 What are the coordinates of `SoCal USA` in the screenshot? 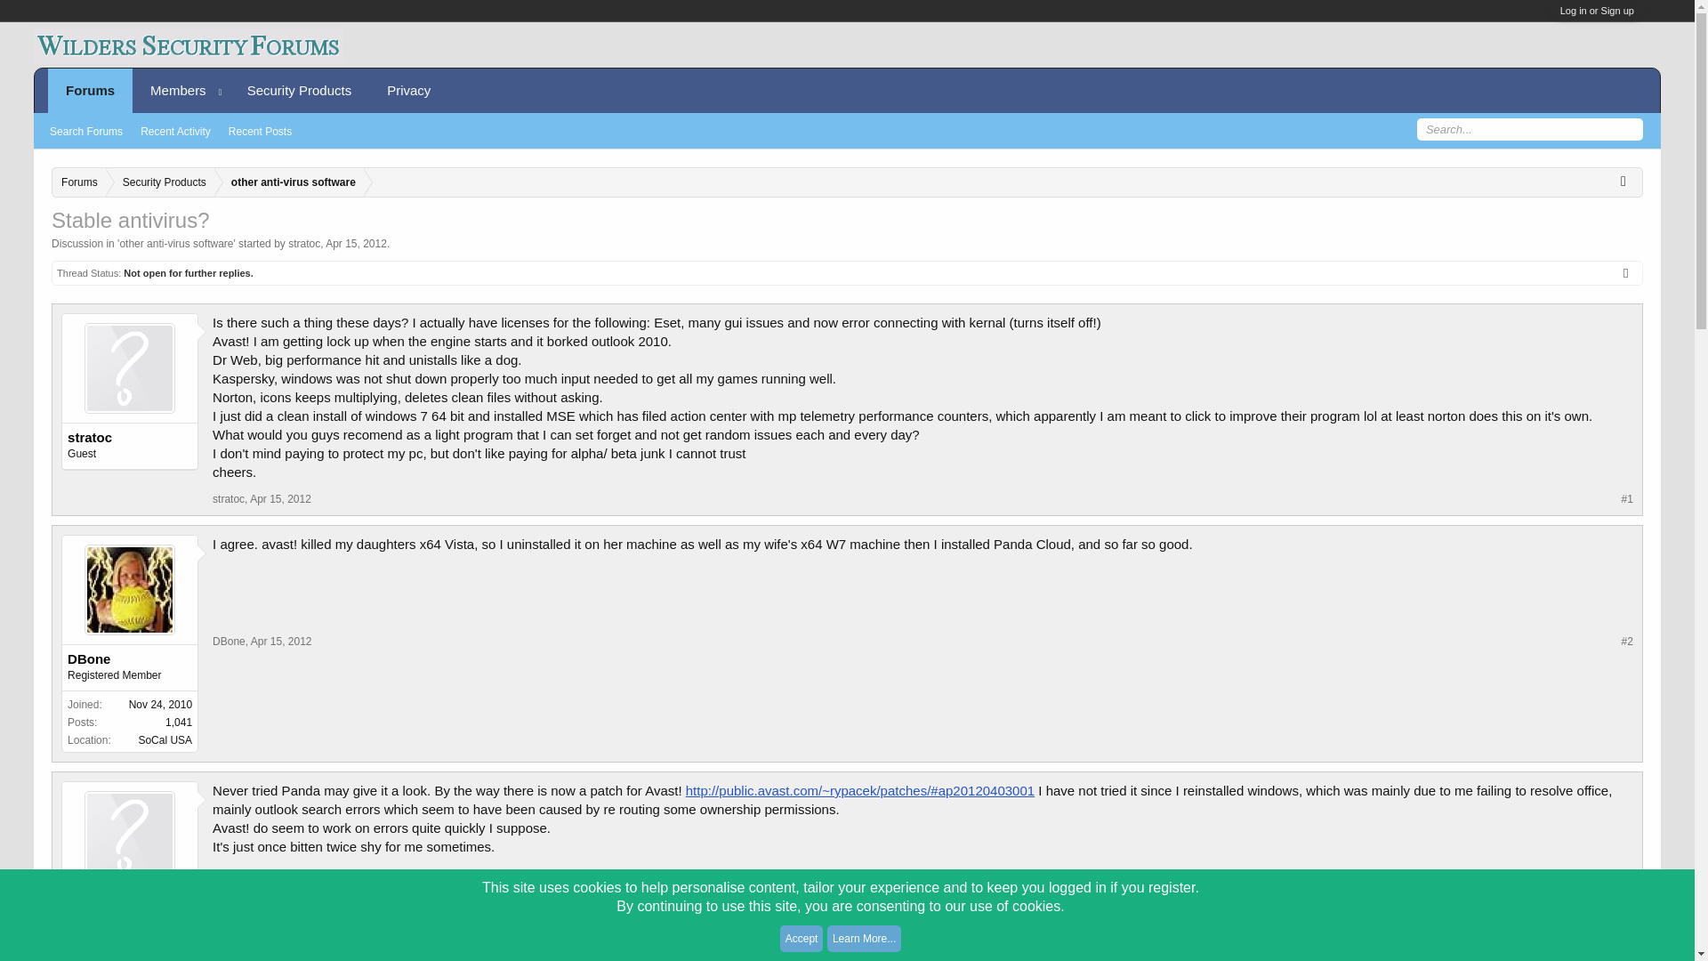 It's located at (165, 740).